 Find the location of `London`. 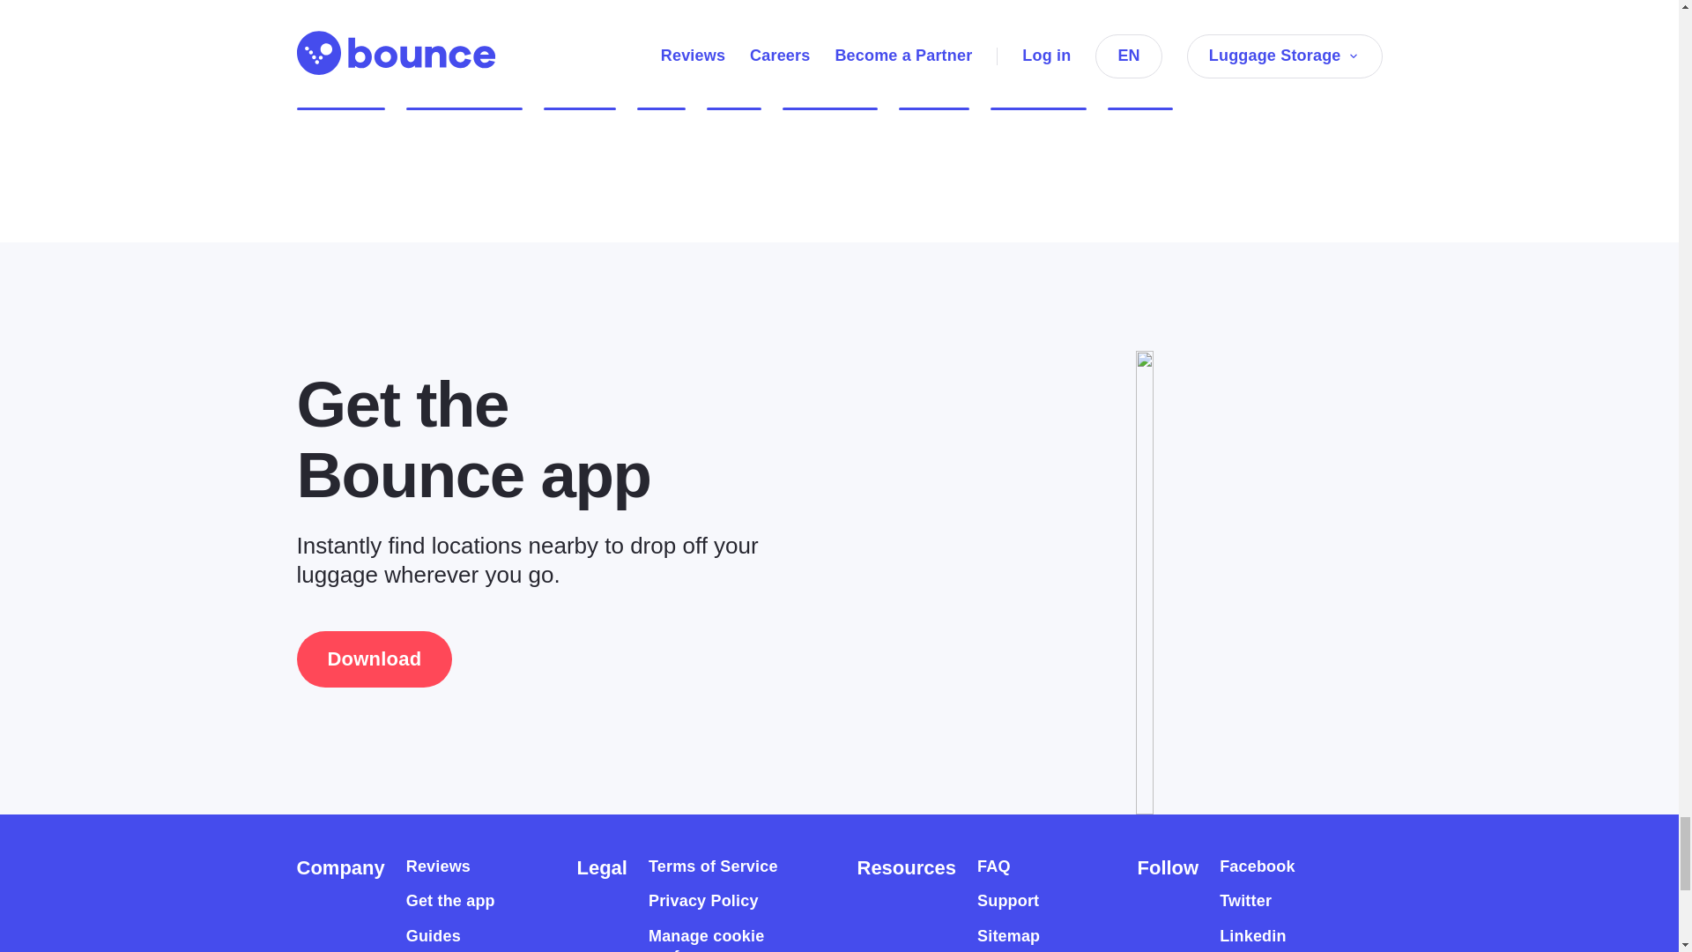

London is located at coordinates (579, 93).